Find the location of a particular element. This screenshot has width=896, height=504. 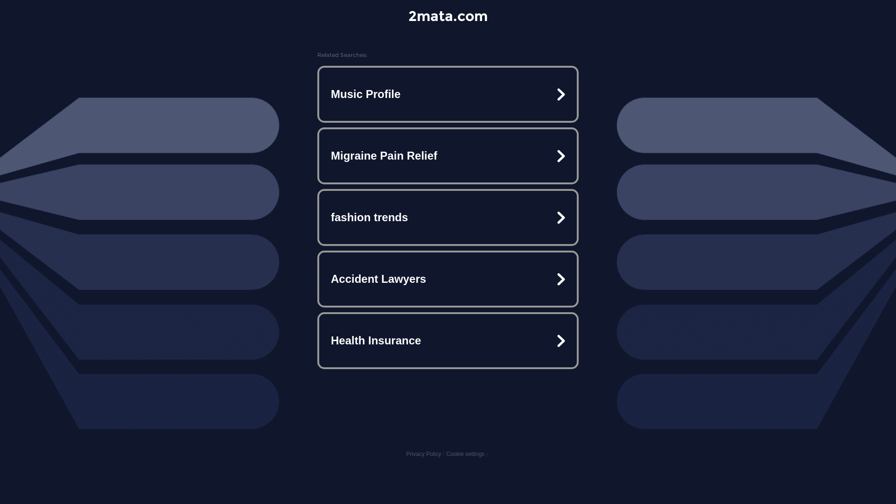

Accident Lawyers is located at coordinates (448, 279).